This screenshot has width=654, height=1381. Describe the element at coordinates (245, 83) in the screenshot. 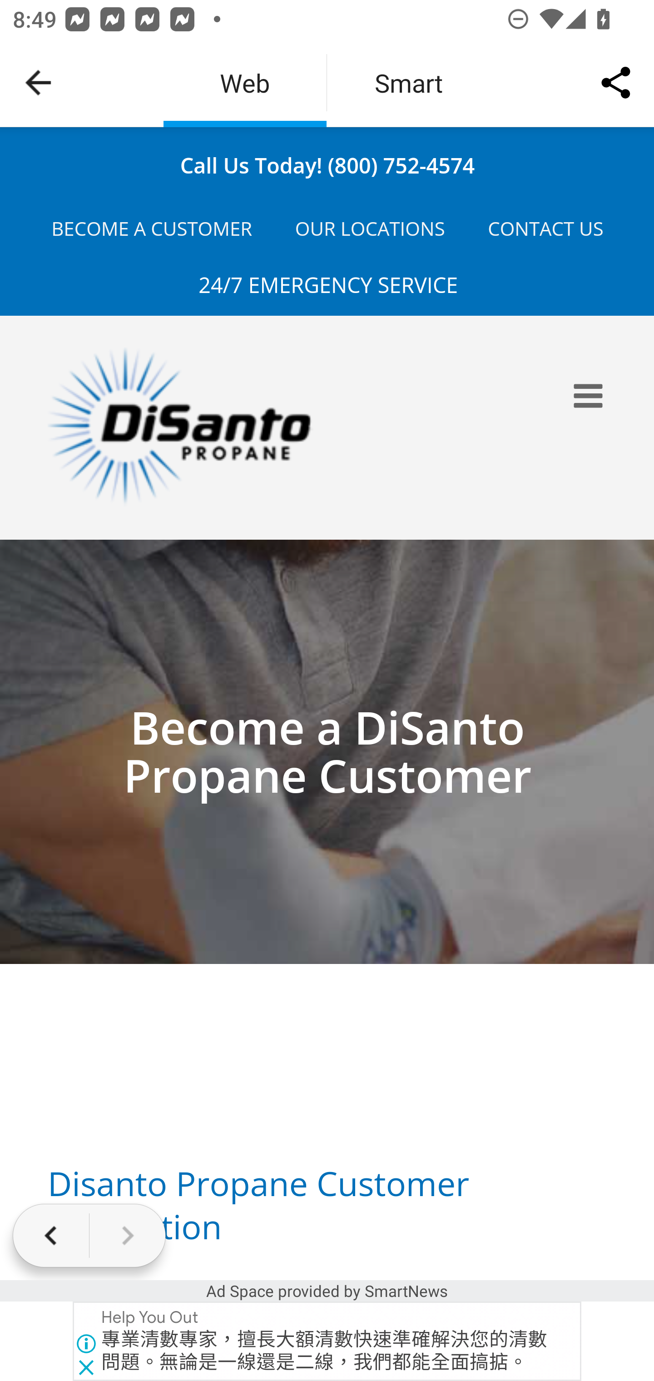

I see `Web` at that location.